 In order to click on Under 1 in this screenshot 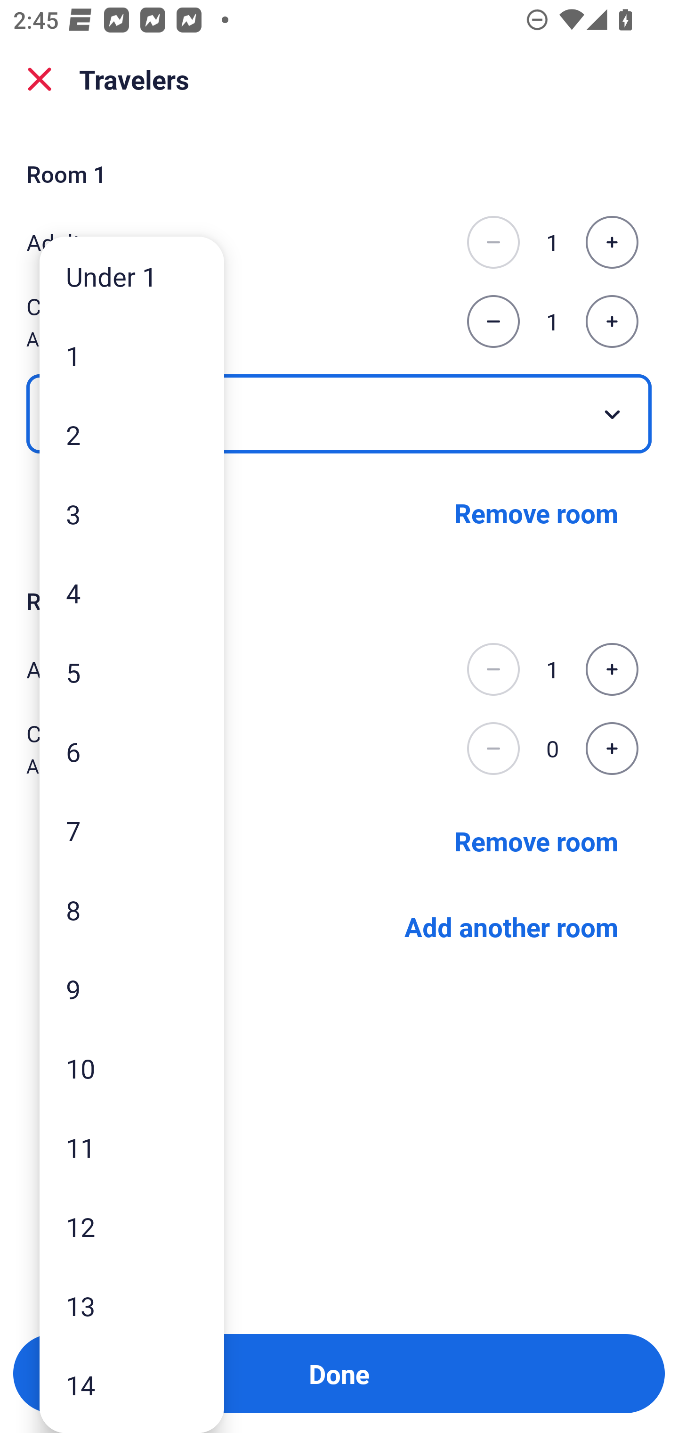, I will do `click(132, 275)`.